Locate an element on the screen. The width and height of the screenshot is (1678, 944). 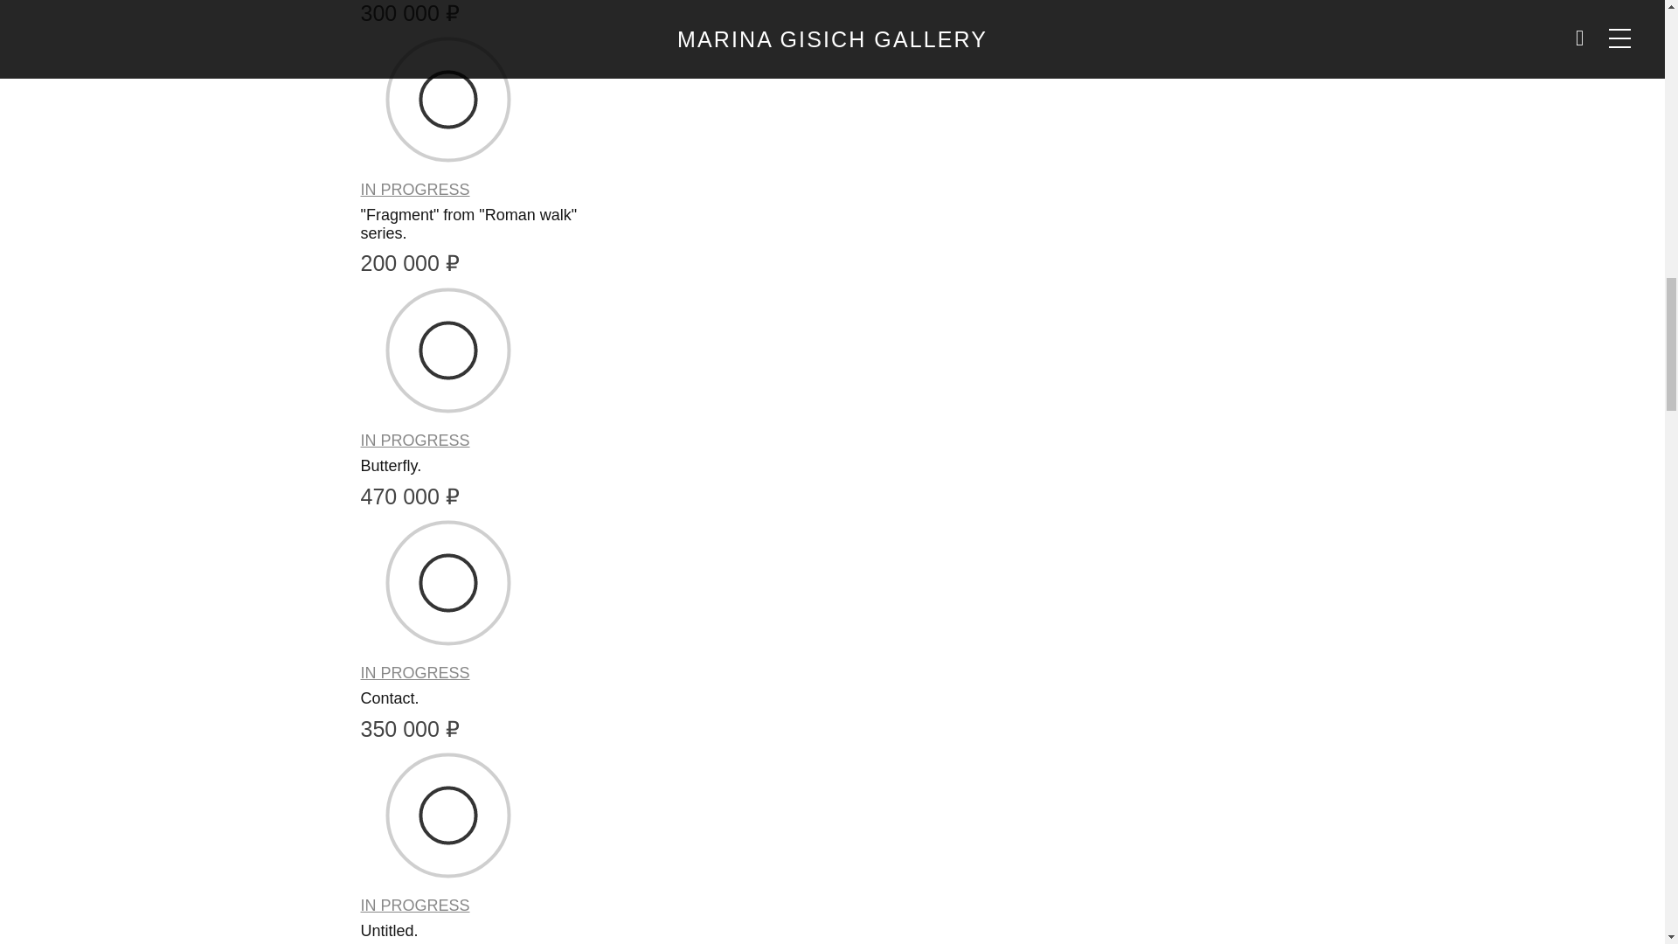
IN PROGRESS is located at coordinates (414, 906).